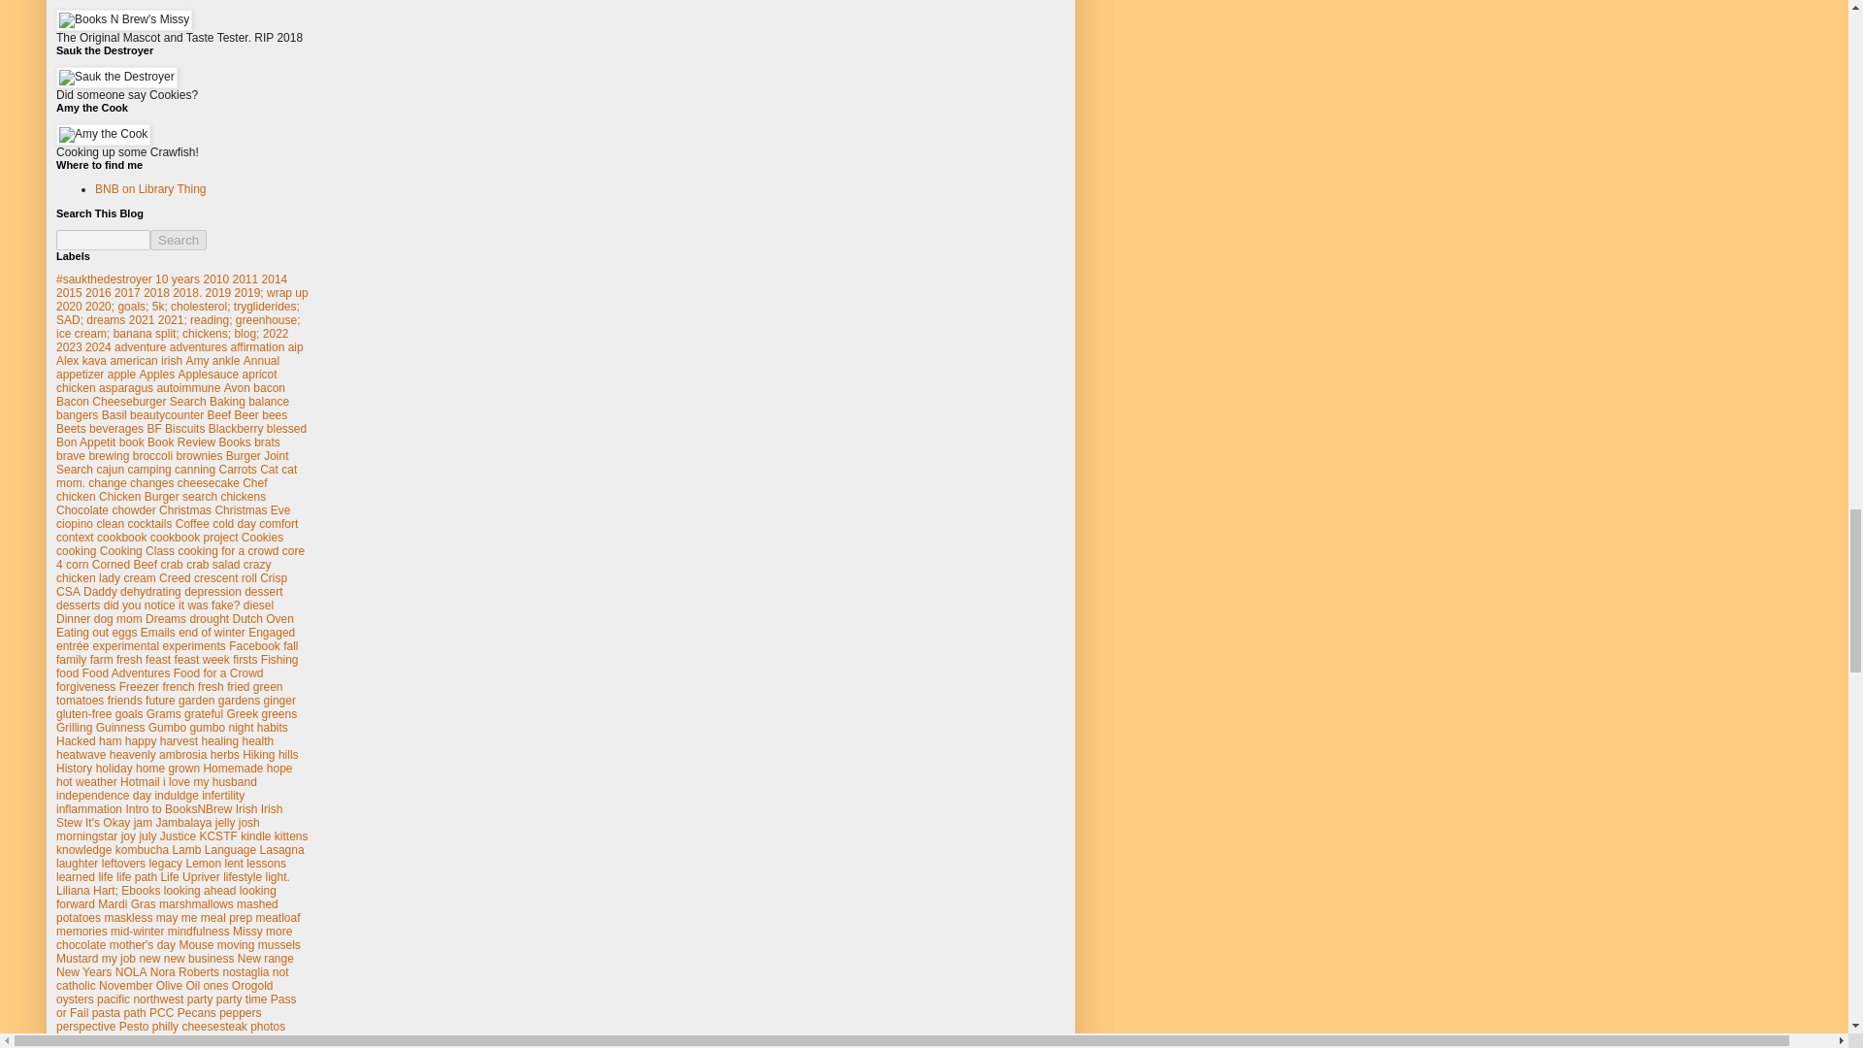 The image size is (1863, 1048). Describe the element at coordinates (177, 278) in the screenshot. I see `10 years` at that location.